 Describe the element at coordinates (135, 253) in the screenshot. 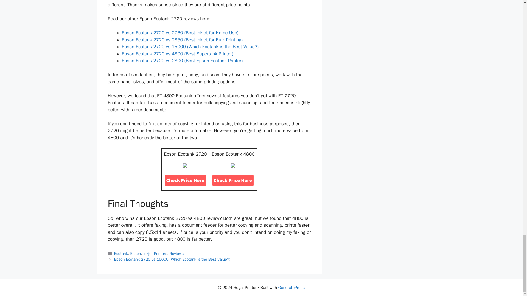

I see `Epson` at that location.